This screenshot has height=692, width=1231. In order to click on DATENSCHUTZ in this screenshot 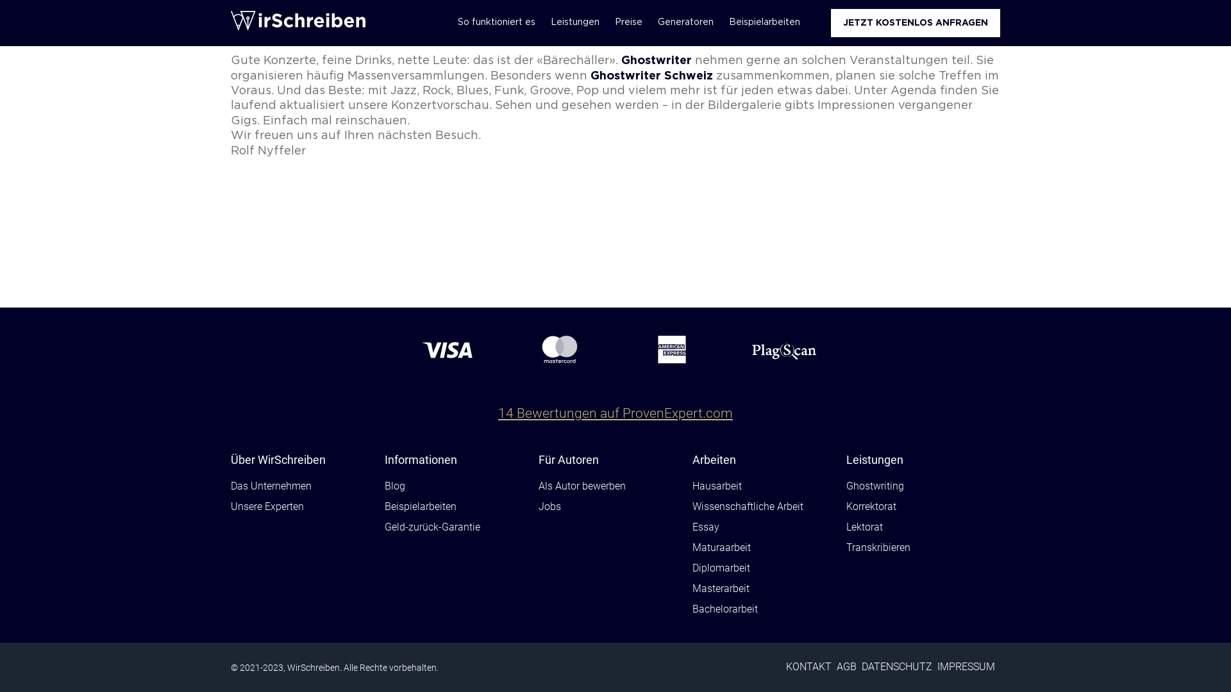, I will do `click(897, 668)`.